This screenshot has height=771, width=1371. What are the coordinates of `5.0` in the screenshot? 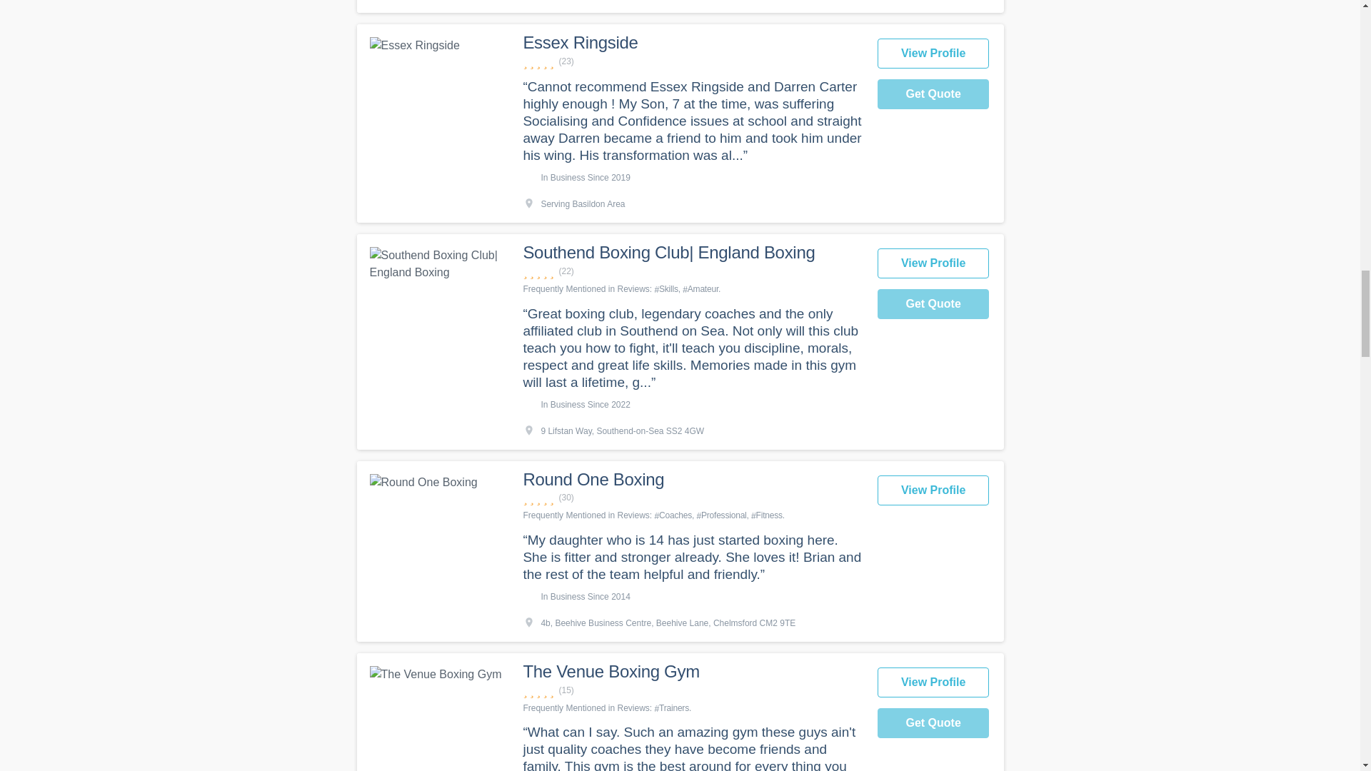 It's located at (692, 498).